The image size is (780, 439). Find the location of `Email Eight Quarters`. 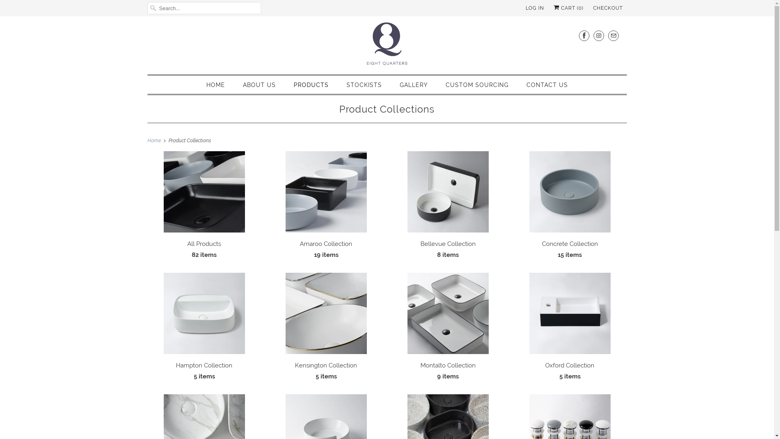

Email Eight Quarters is located at coordinates (613, 36).